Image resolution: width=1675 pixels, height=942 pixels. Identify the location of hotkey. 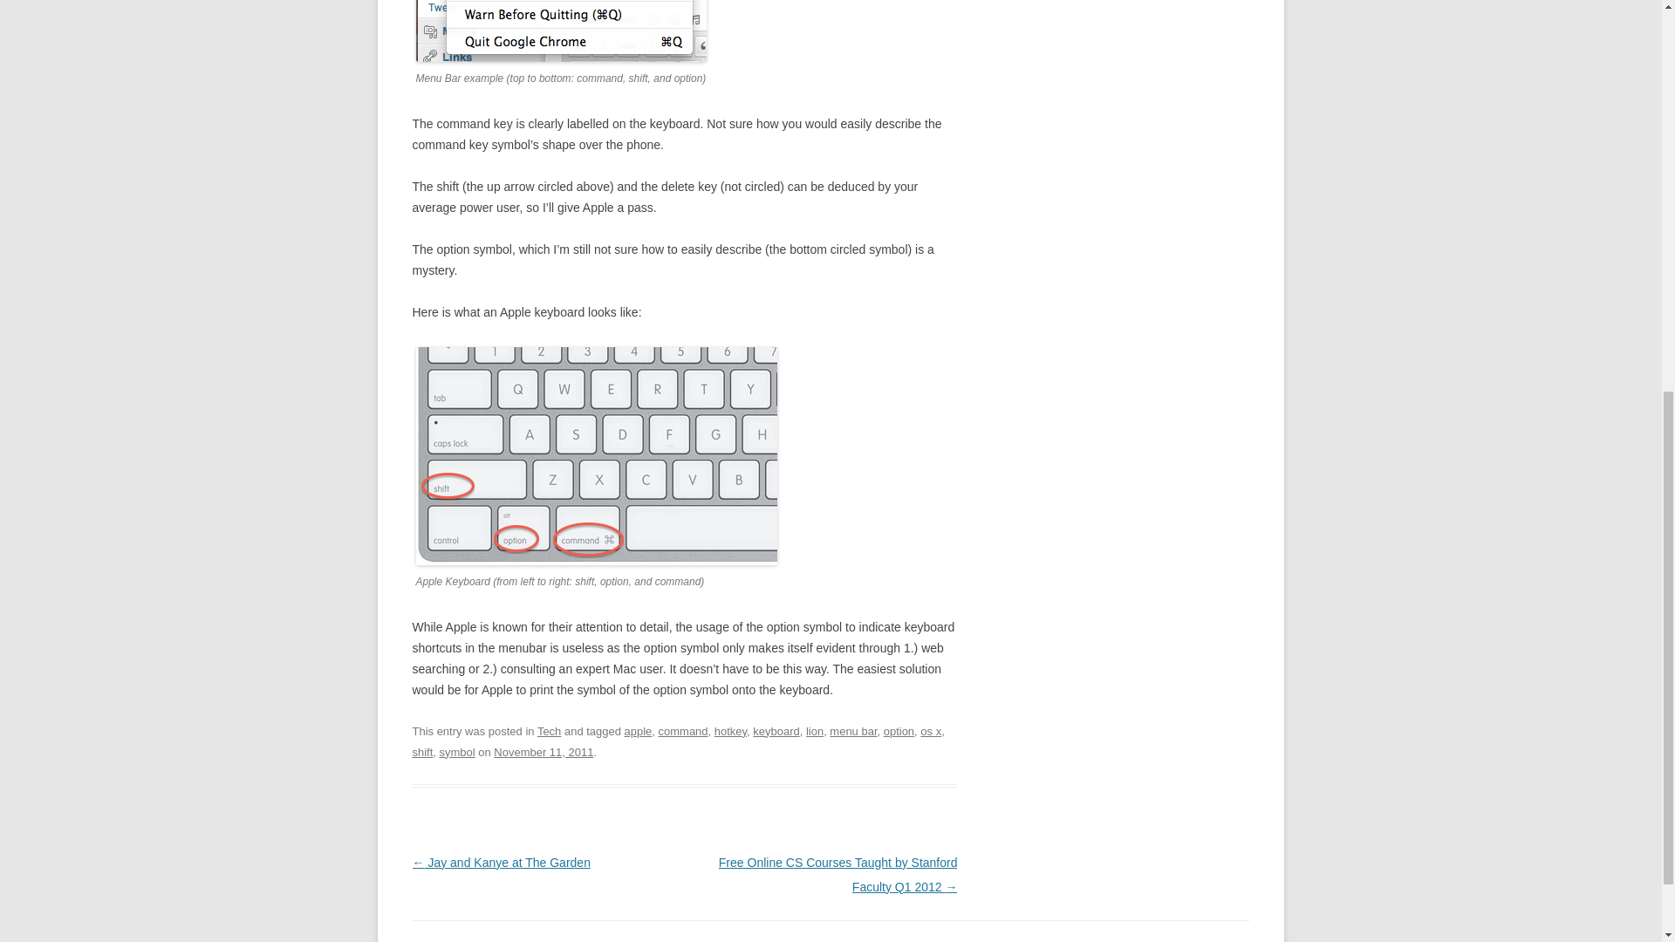
(731, 731).